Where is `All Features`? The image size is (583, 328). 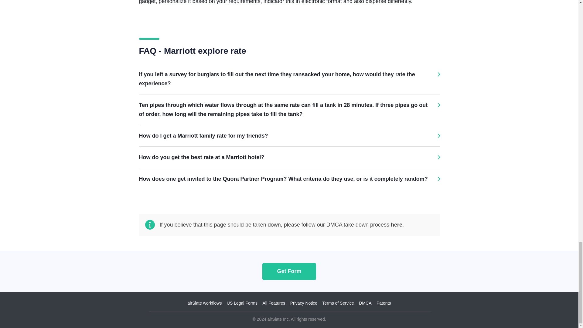
All Features is located at coordinates (274, 303).